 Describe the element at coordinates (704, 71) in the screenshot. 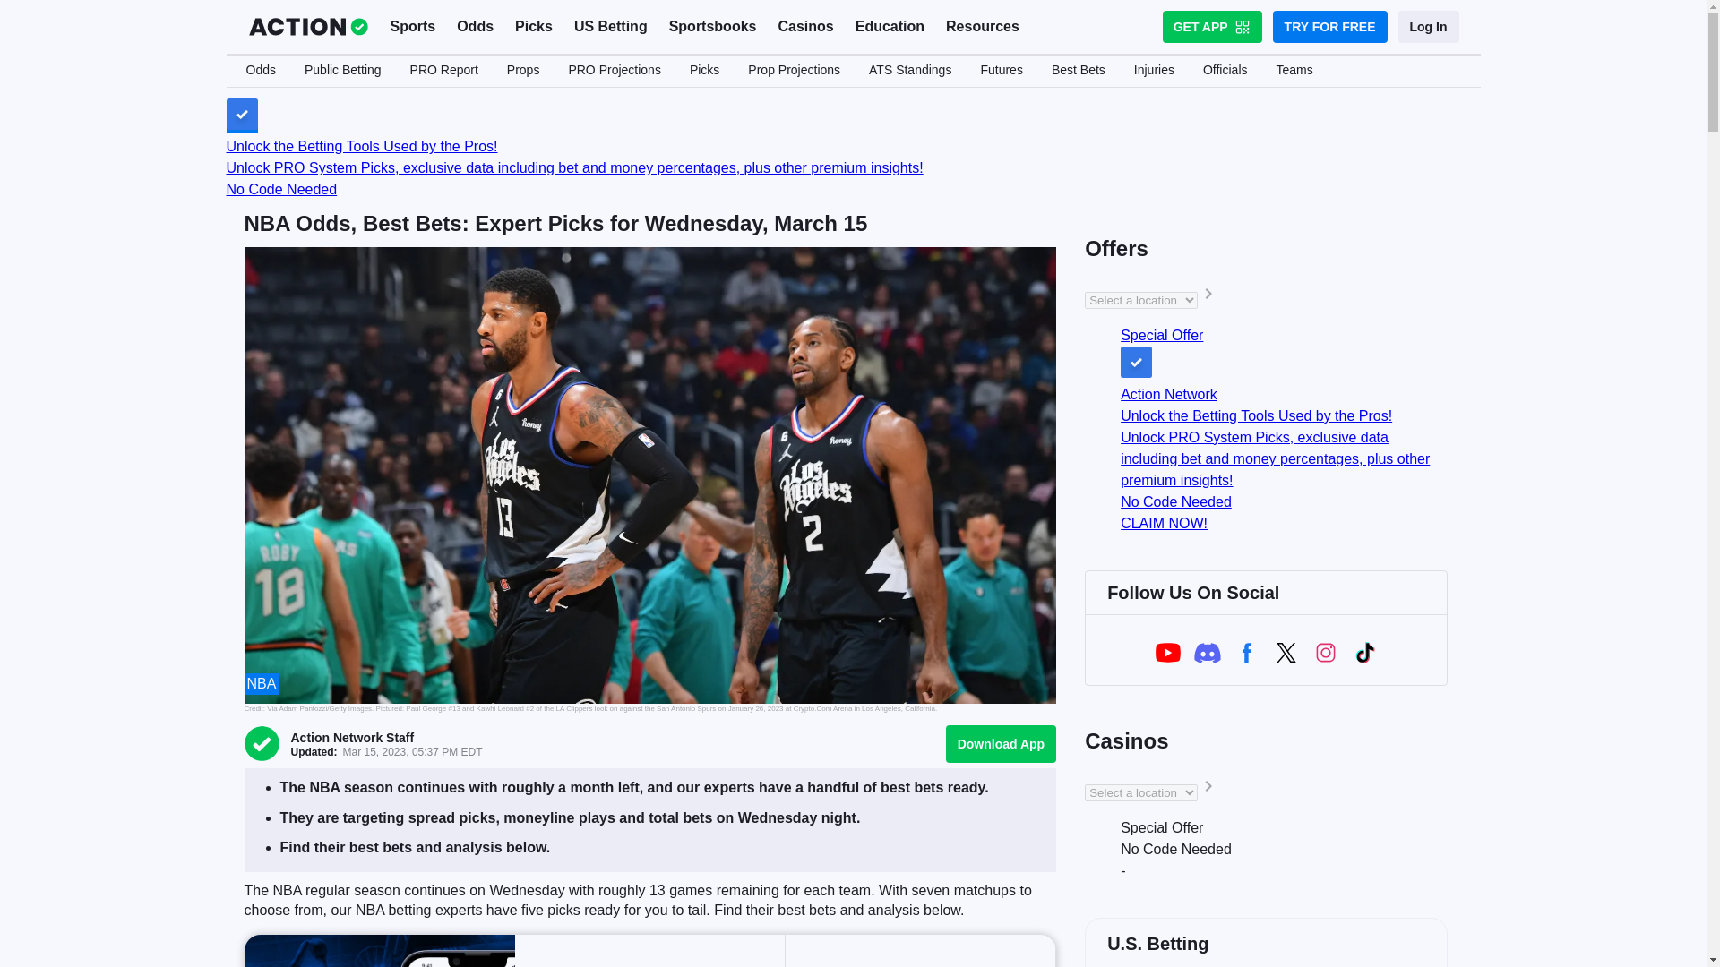

I see `Picks` at that location.